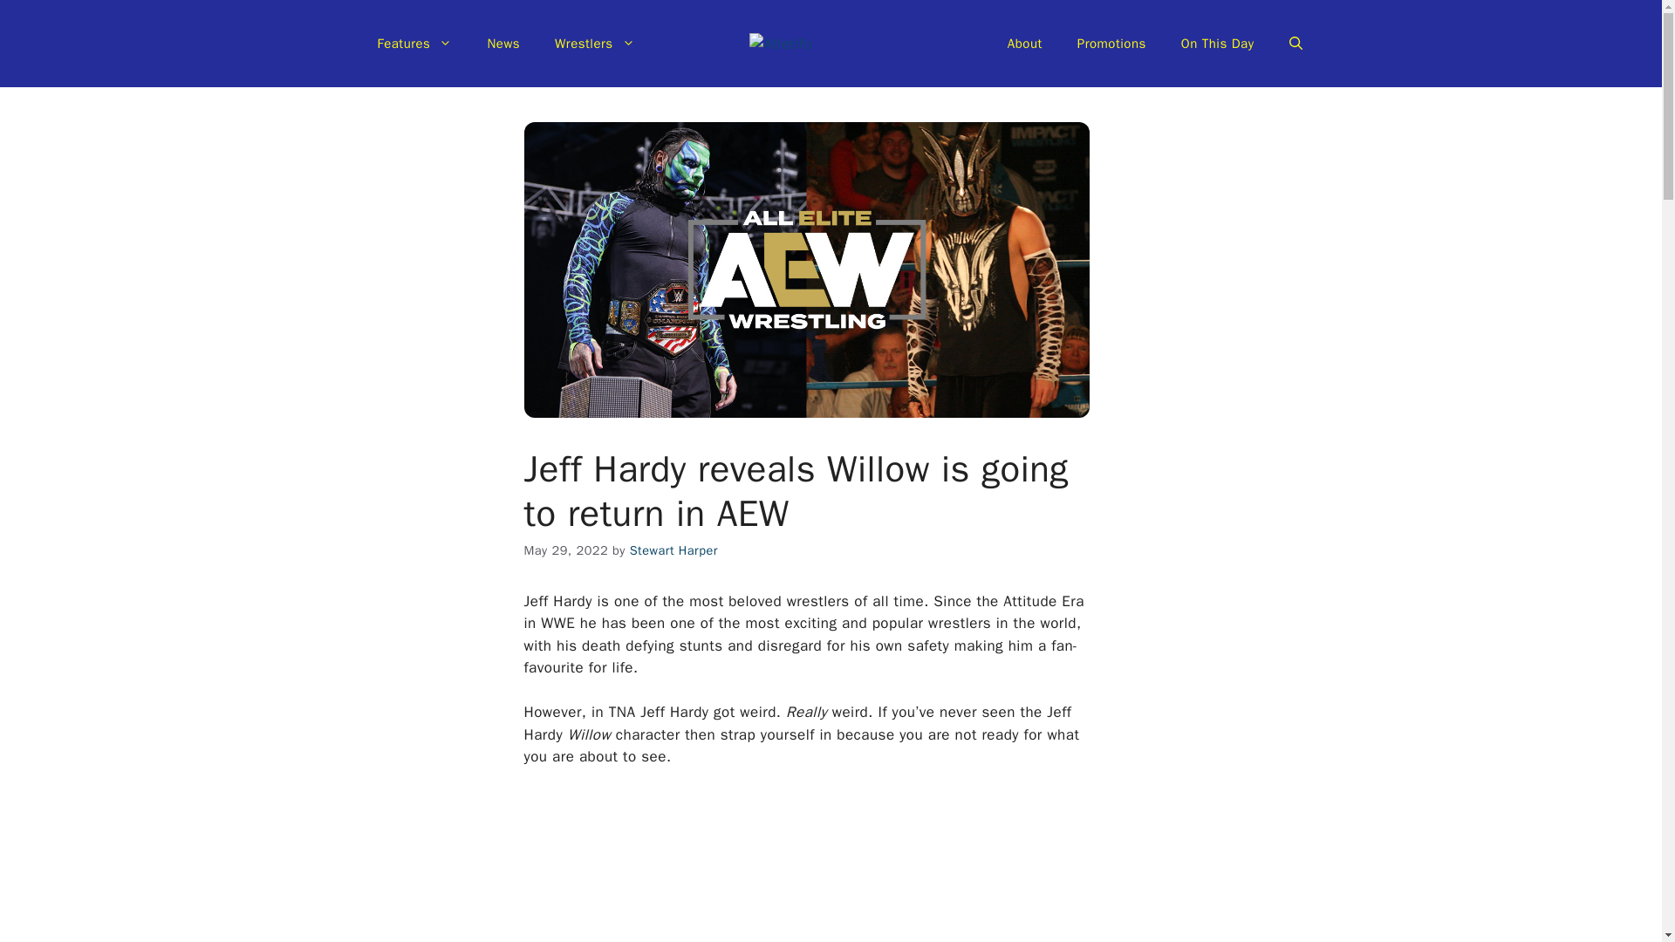  Describe the element at coordinates (1024, 44) in the screenshot. I see `About` at that location.